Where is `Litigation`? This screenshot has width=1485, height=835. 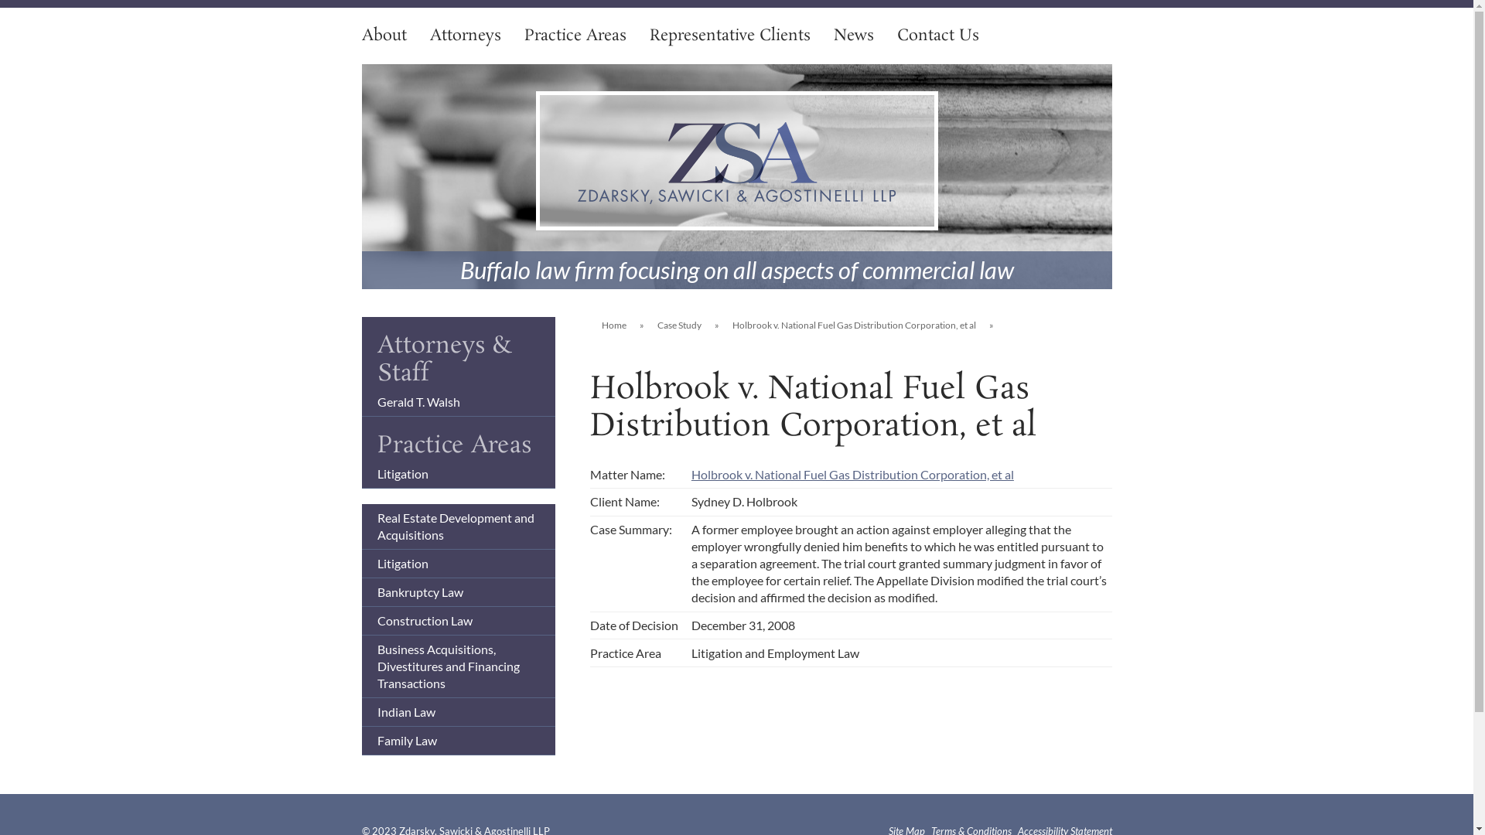
Litigation is located at coordinates (403, 473).